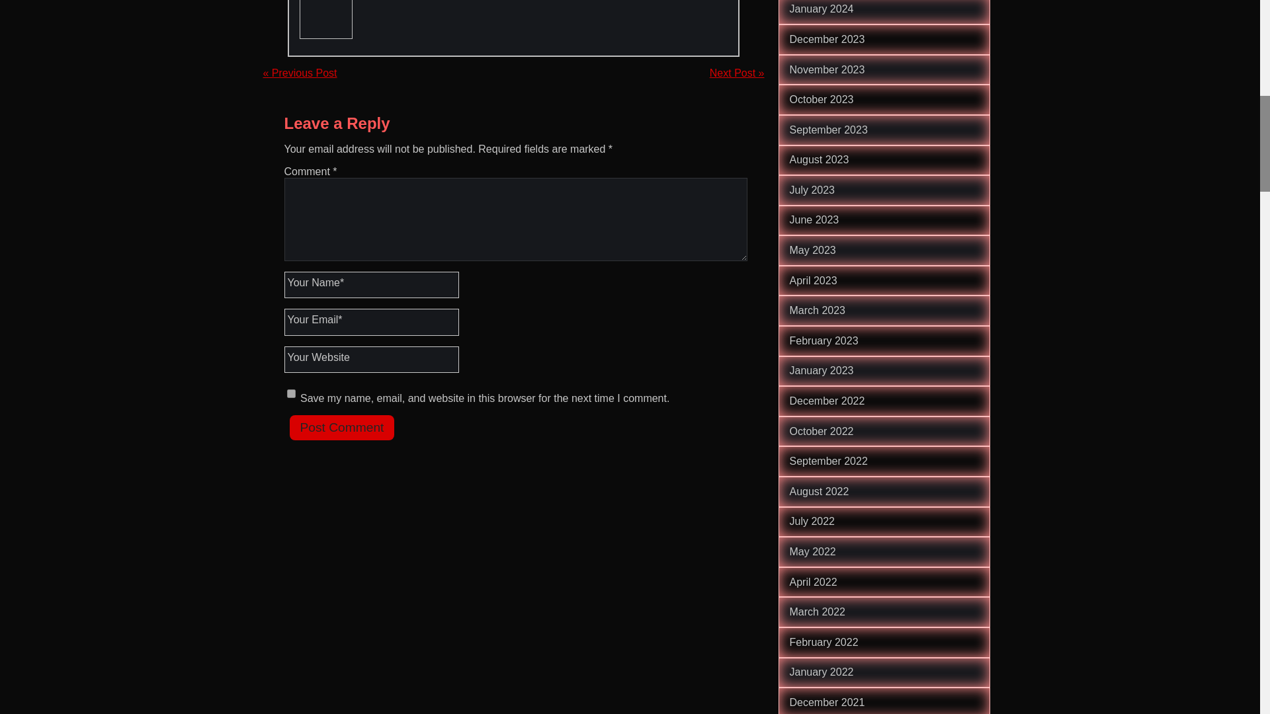 The image size is (1270, 714). What do you see at coordinates (342, 427) in the screenshot?
I see `Post Comment` at bounding box center [342, 427].